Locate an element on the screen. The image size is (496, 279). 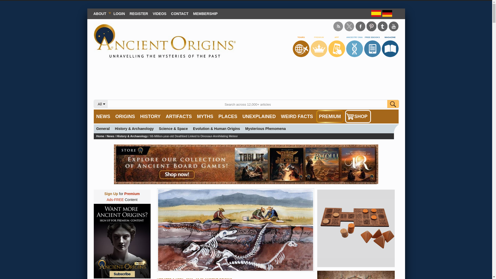
Contact us is located at coordinates (179, 13).